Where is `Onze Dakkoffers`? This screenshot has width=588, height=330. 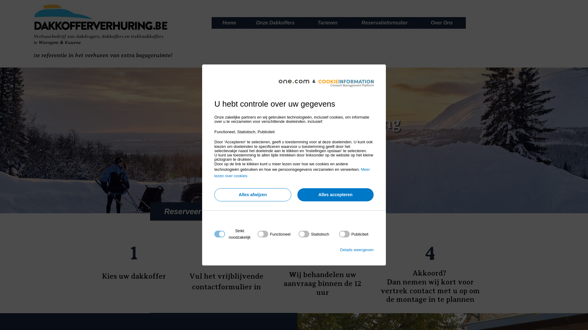
Onze Dakkoffers is located at coordinates (276, 23).